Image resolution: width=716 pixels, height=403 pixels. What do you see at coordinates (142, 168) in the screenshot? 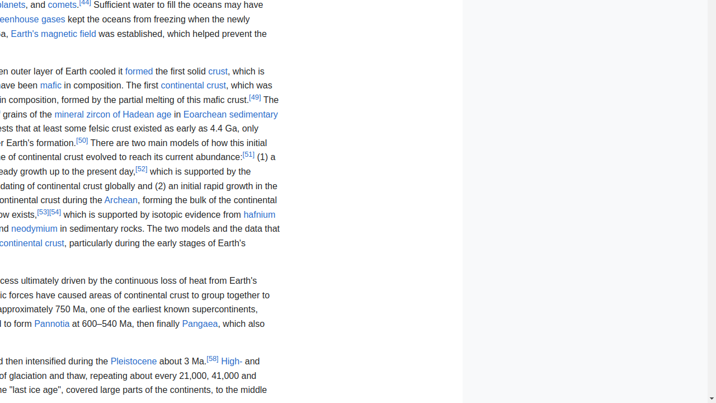
I see `[52]` at bounding box center [142, 168].